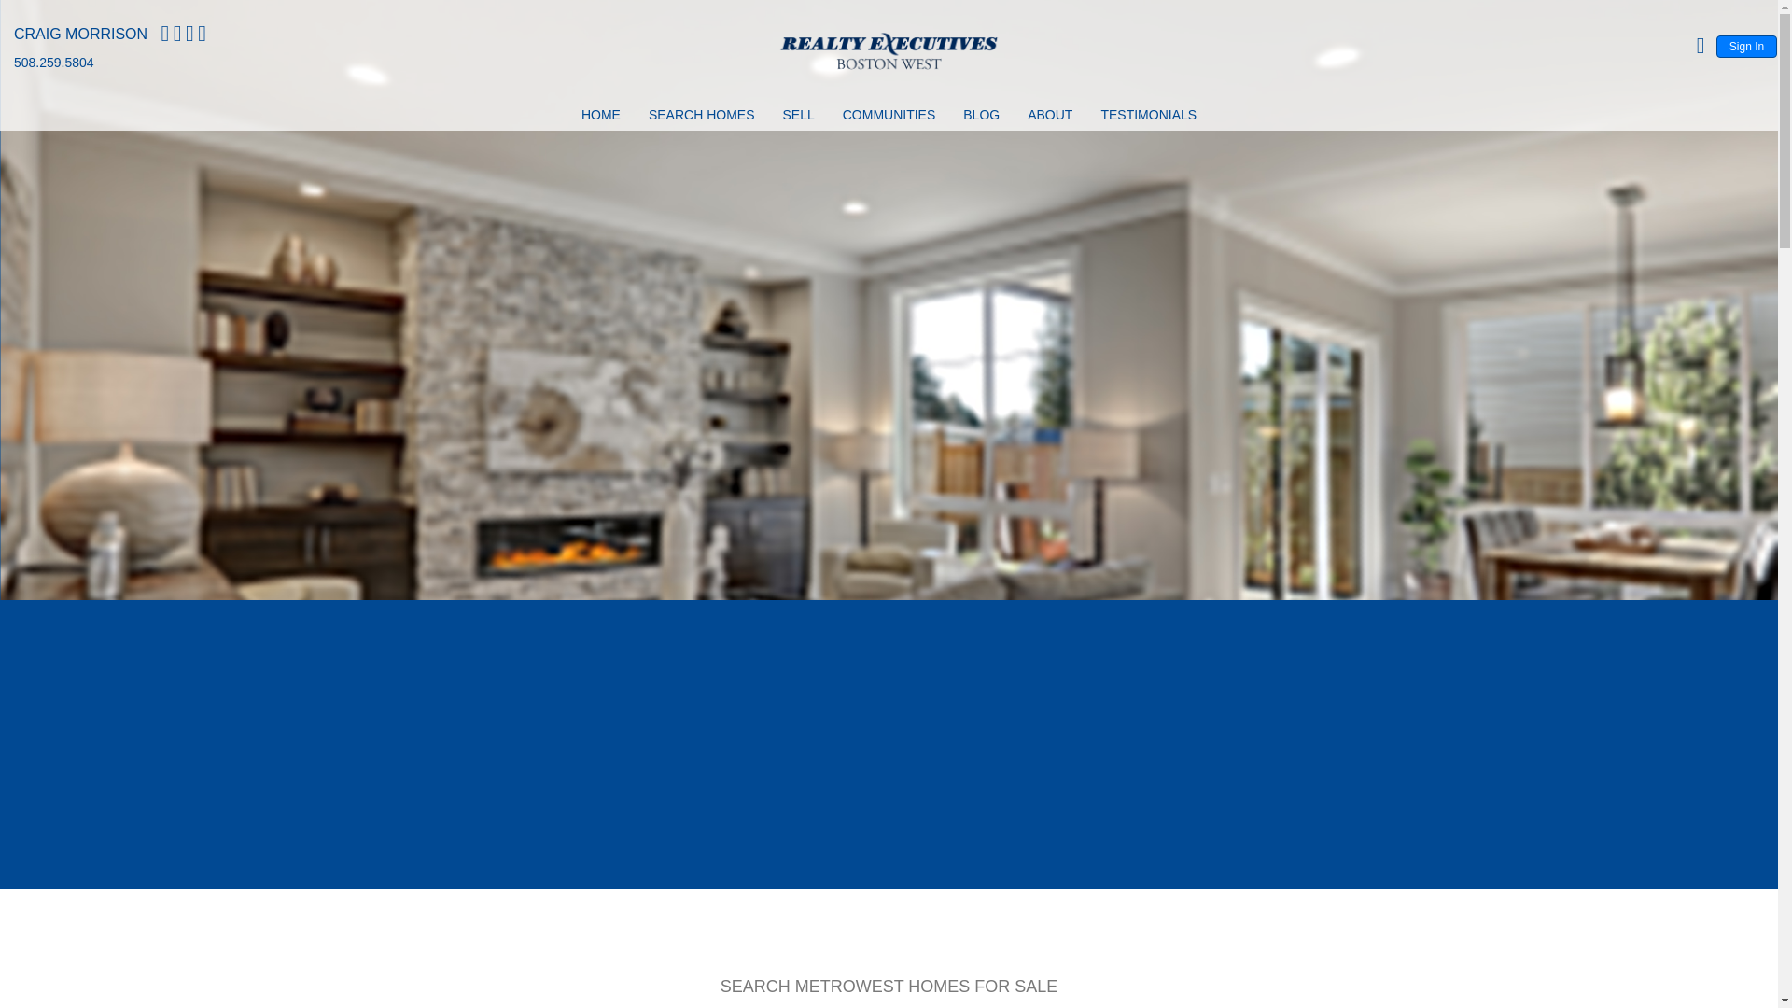 Image resolution: width=1792 pixels, height=1008 pixels. What do you see at coordinates (889, 118) in the screenshot?
I see `COMMUNITIES` at bounding box center [889, 118].